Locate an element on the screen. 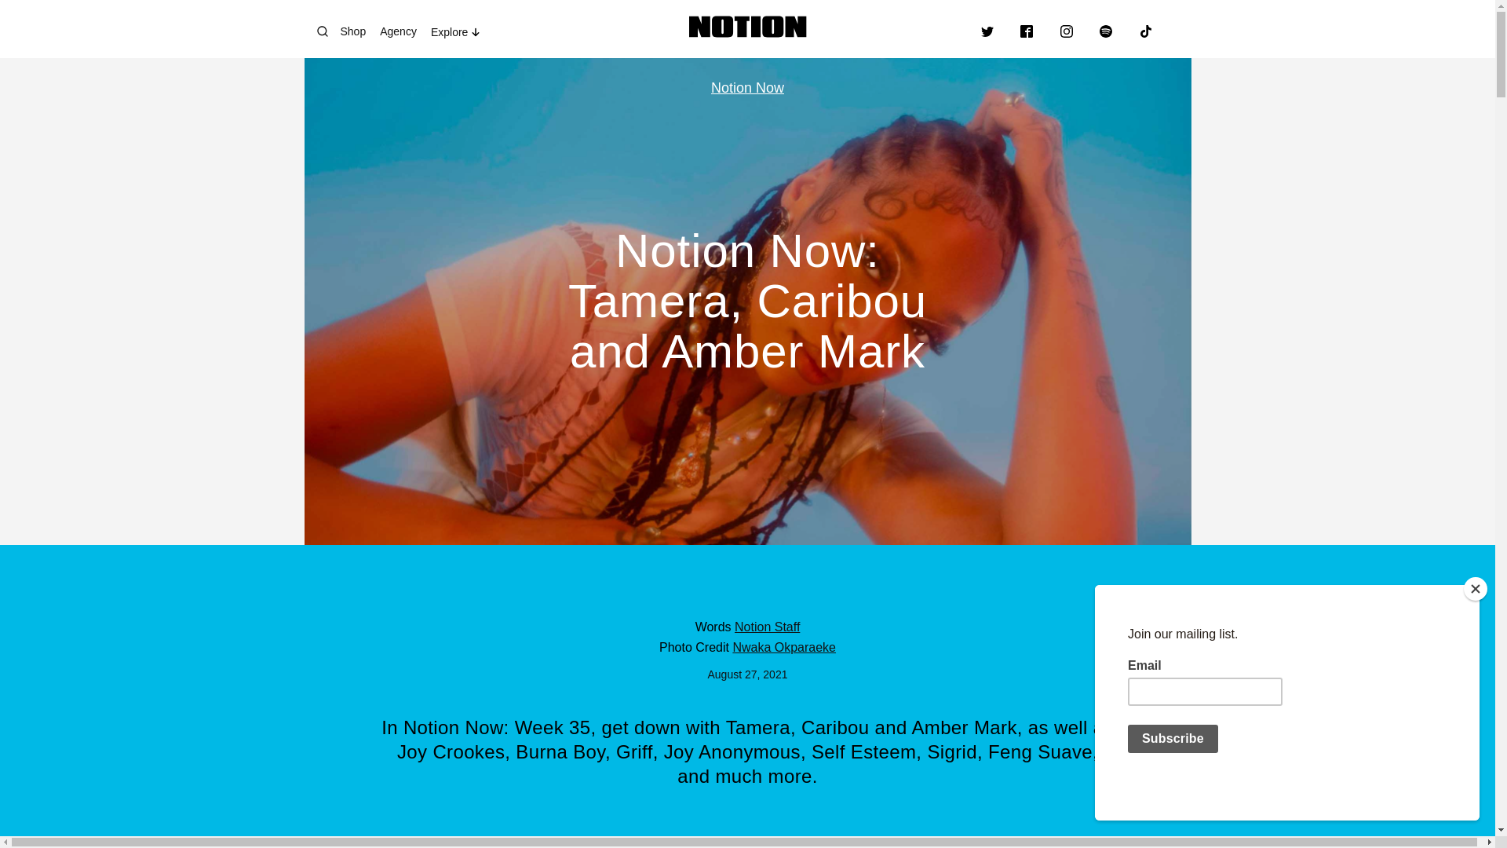 The width and height of the screenshot is (1507, 848). Notion Now is located at coordinates (747, 88).